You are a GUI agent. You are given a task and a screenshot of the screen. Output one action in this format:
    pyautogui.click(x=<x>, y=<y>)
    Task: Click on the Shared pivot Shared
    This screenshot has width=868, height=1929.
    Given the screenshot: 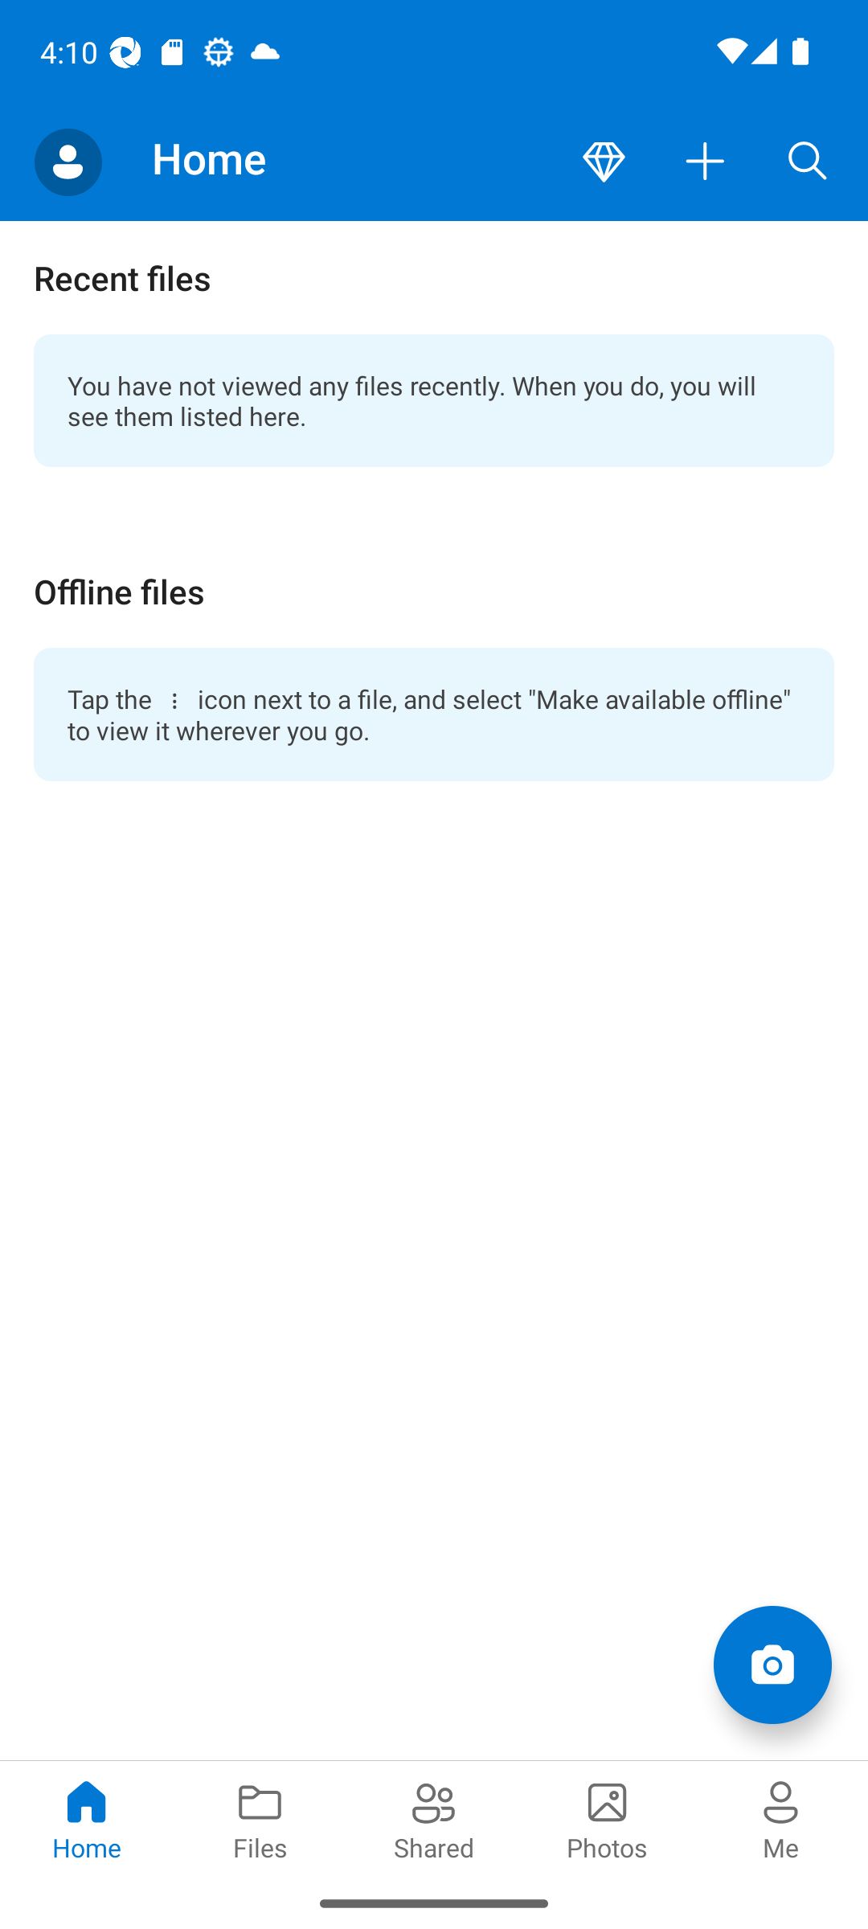 What is the action you would take?
    pyautogui.click(x=434, y=1818)
    